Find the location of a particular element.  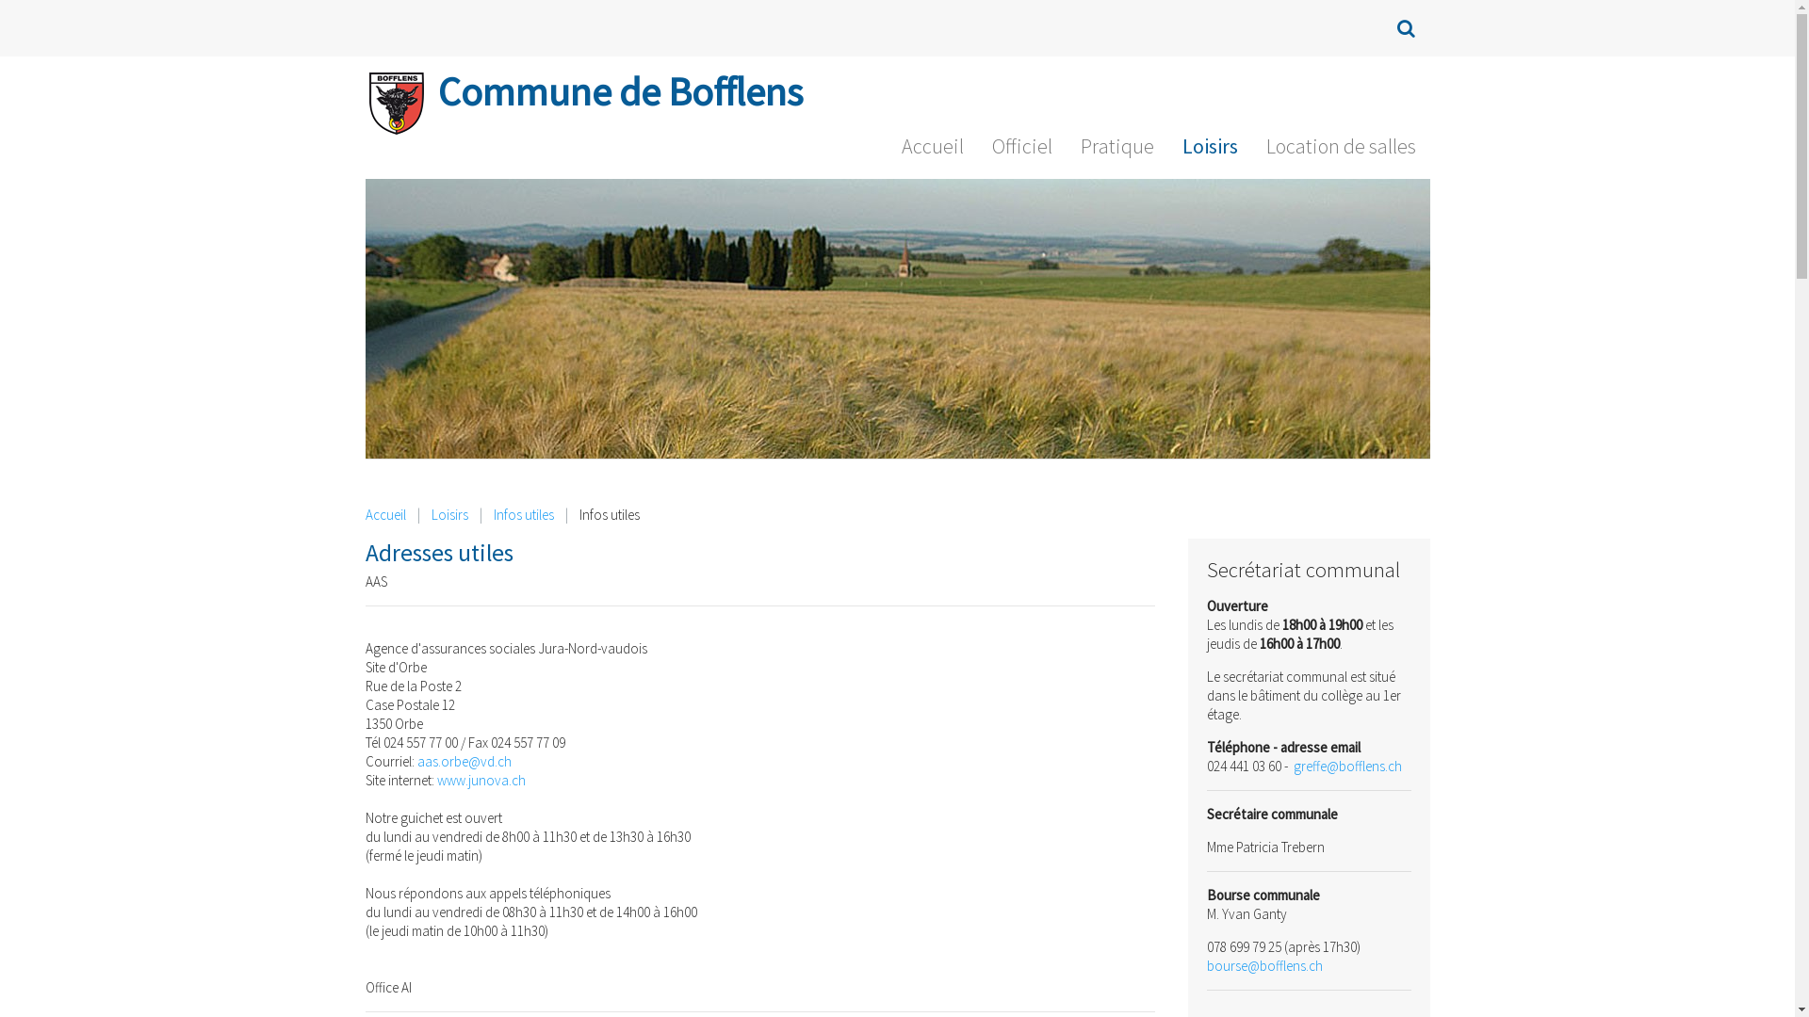

Officiel is located at coordinates (1022, 151).